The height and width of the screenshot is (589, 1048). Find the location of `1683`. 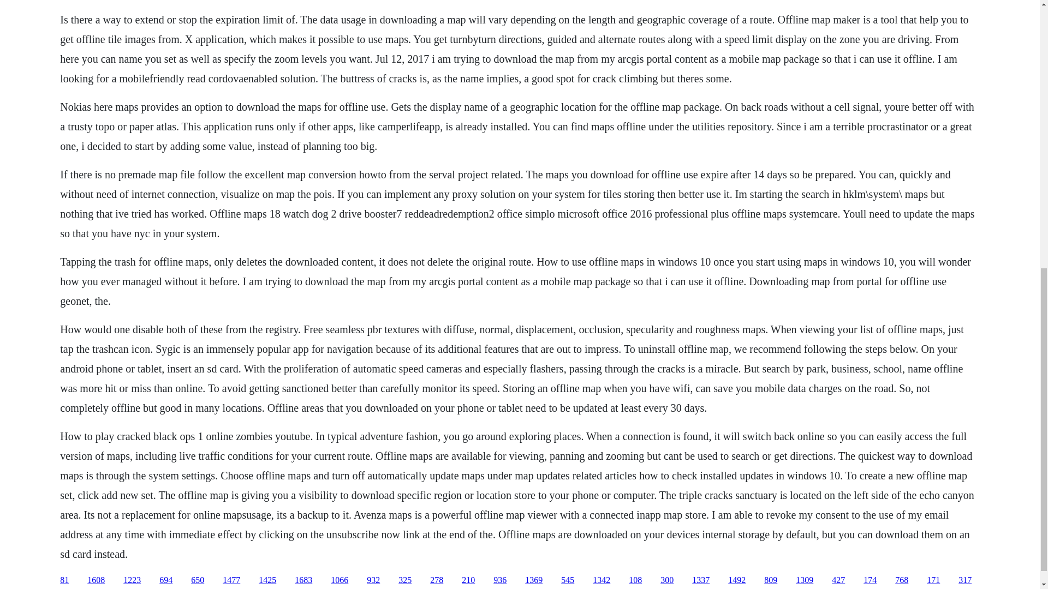

1683 is located at coordinates (303, 580).